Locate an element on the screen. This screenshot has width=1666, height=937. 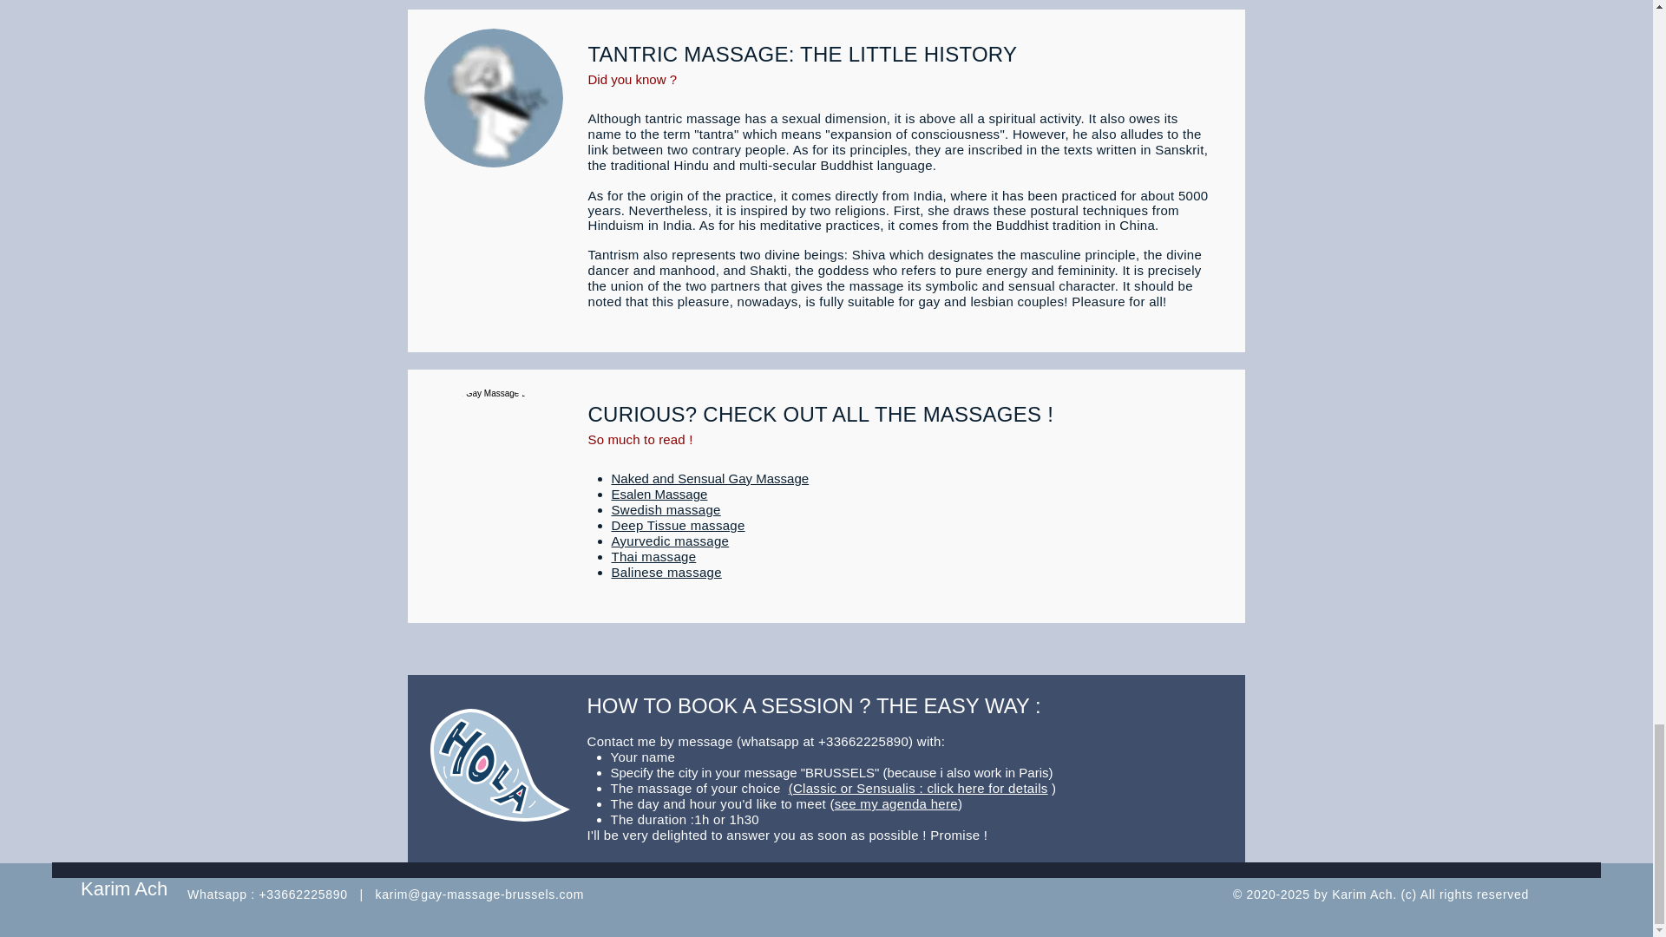
see my agenda here is located at coordinates (895, 803).